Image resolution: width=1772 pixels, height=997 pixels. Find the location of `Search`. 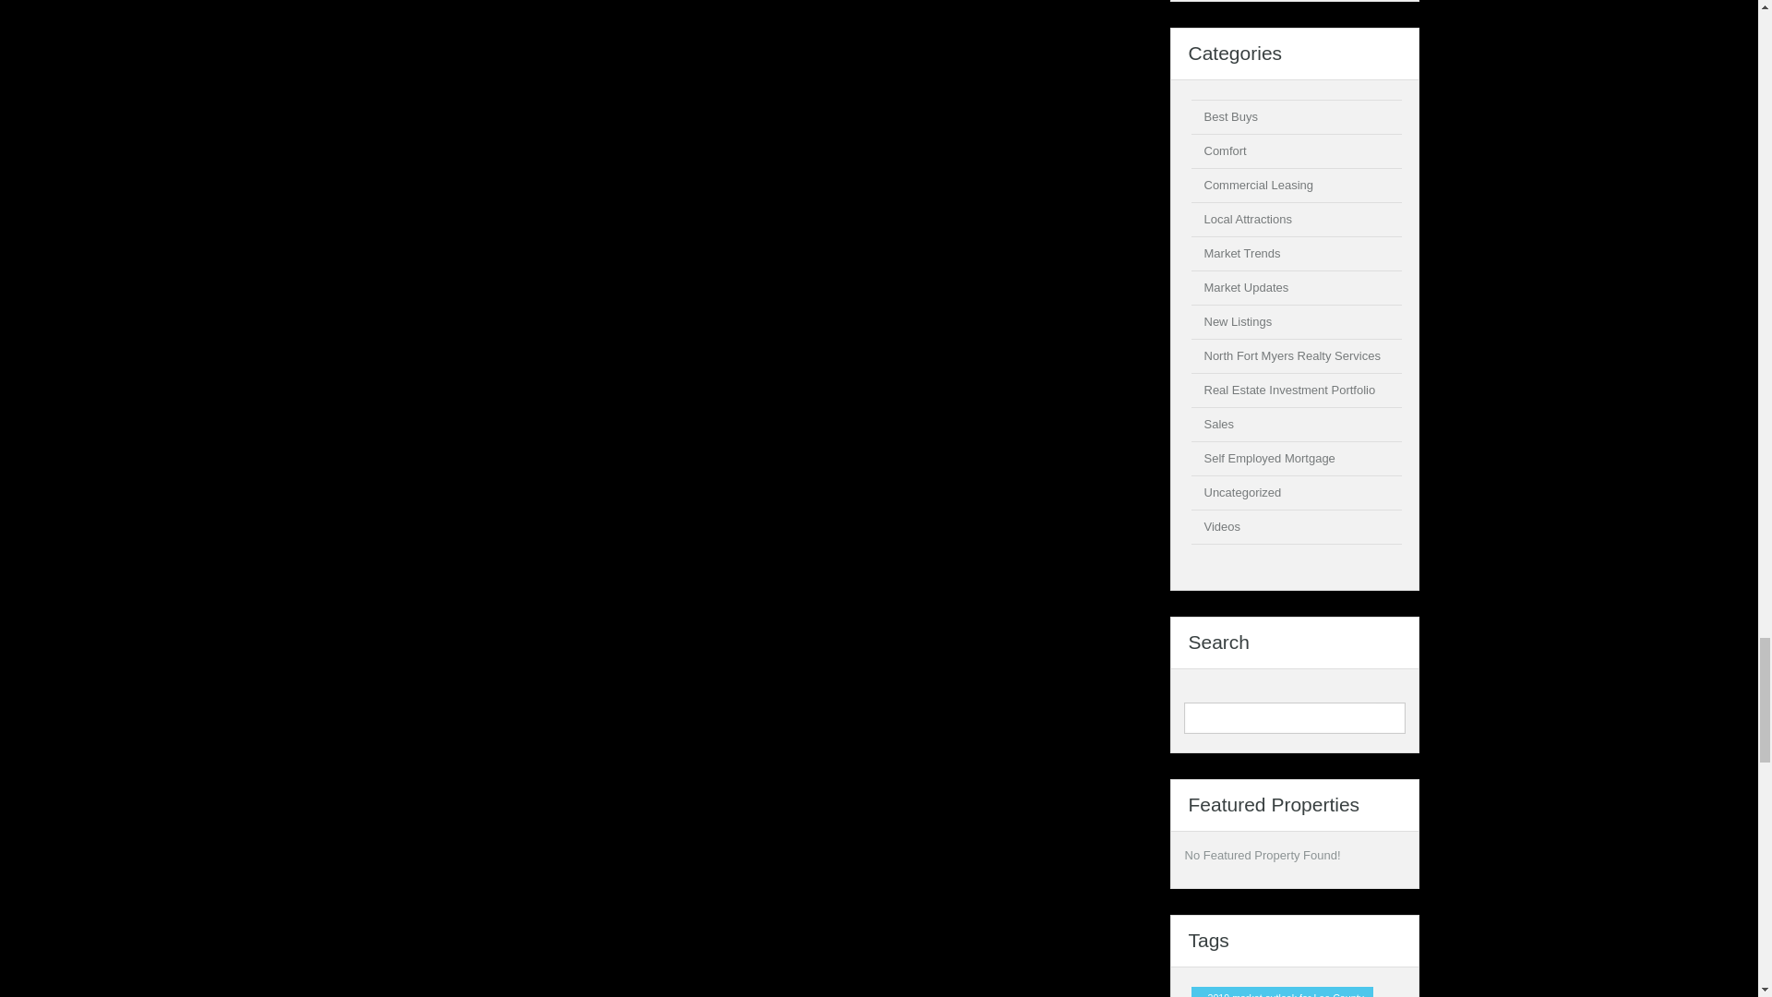

Search is located at coordinates (1388, 717).